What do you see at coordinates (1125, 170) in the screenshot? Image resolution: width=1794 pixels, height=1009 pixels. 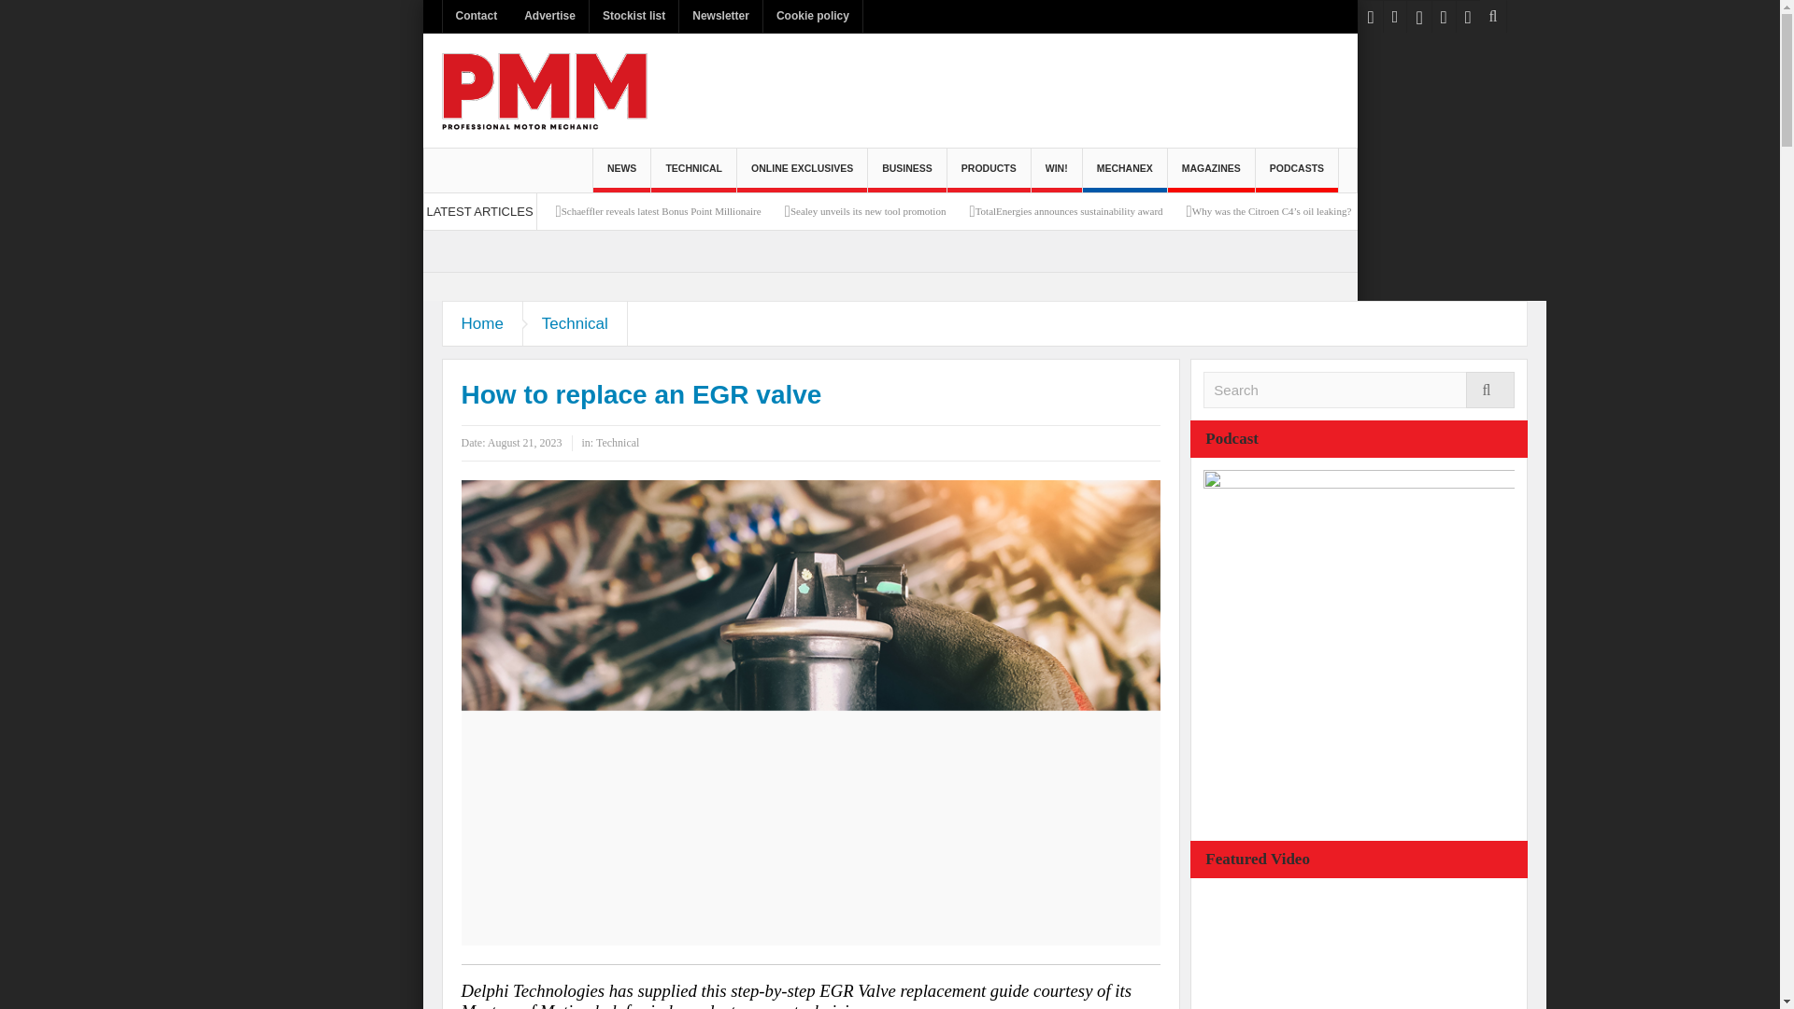 I see `MECHANEX` at bounding box center [1125, 170].